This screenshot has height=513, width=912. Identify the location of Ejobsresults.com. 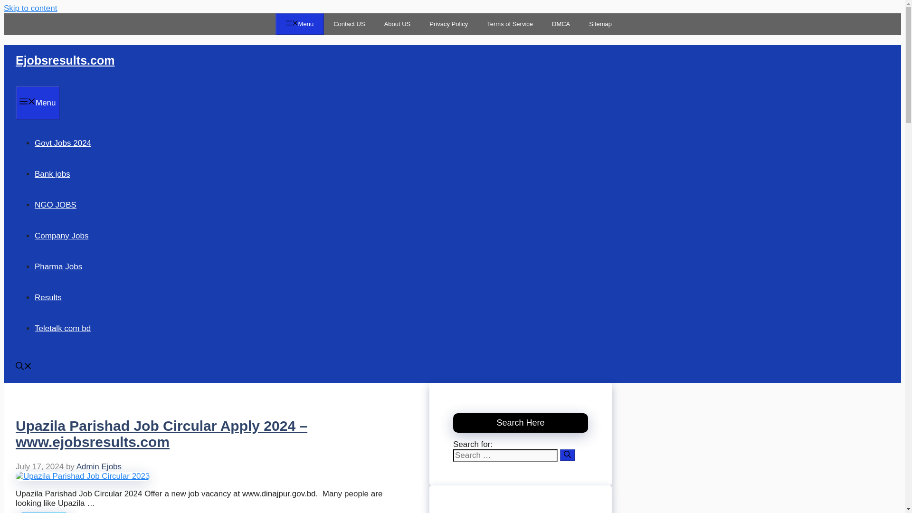
(65, 60).